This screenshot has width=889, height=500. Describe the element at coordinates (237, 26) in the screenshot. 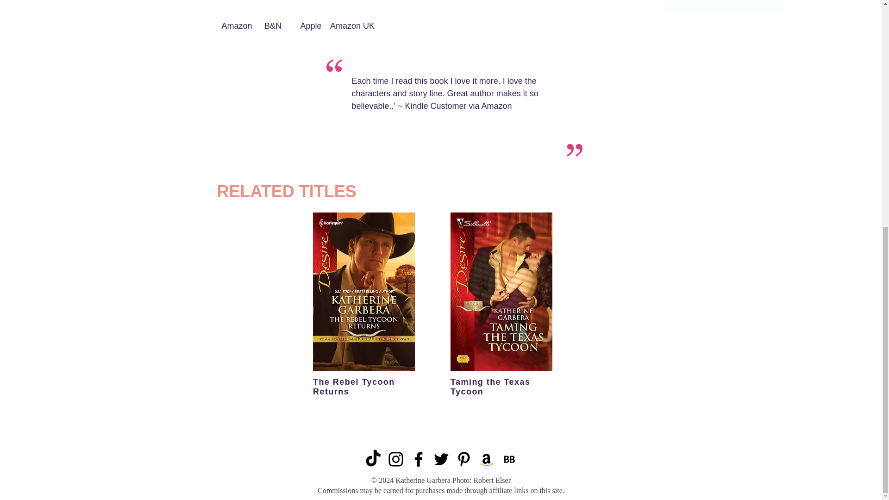

I see `Amazon` at that location.